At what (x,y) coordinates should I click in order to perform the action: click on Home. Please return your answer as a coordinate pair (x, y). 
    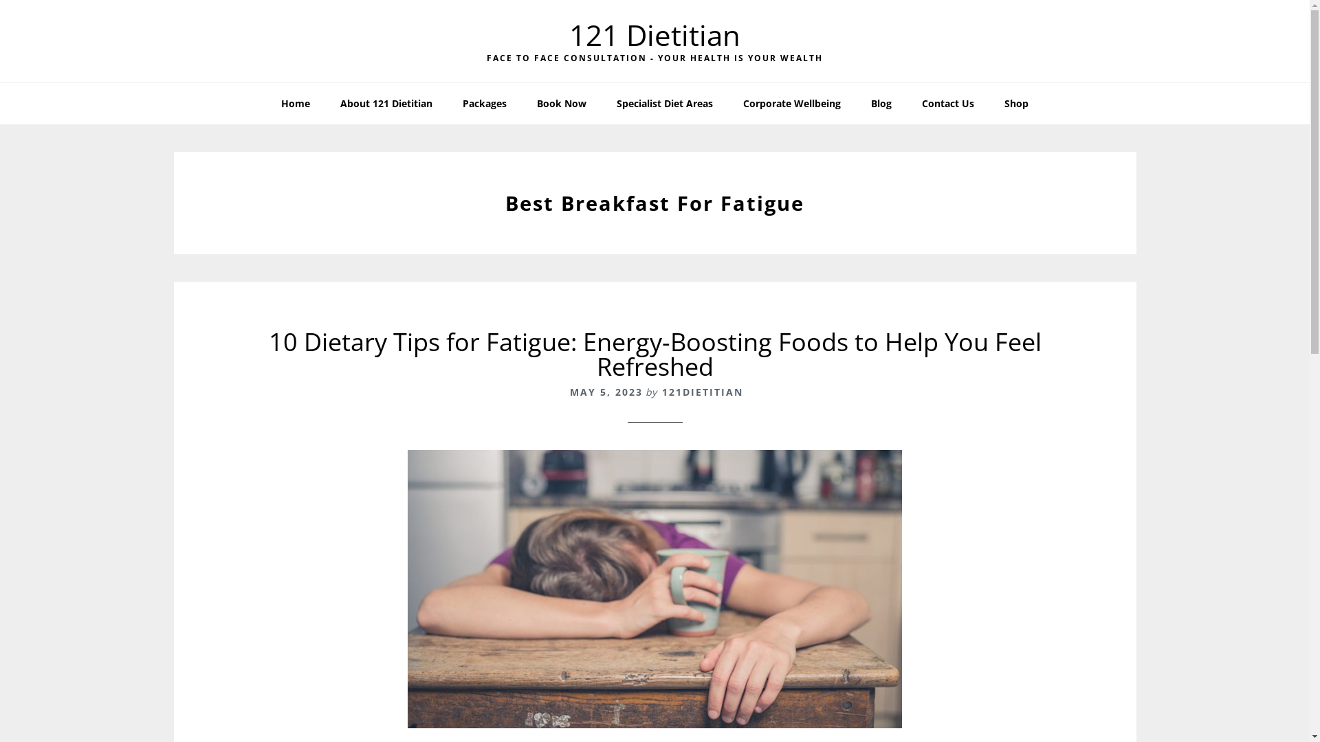
    Looking at the image, I should click on (296, 104).